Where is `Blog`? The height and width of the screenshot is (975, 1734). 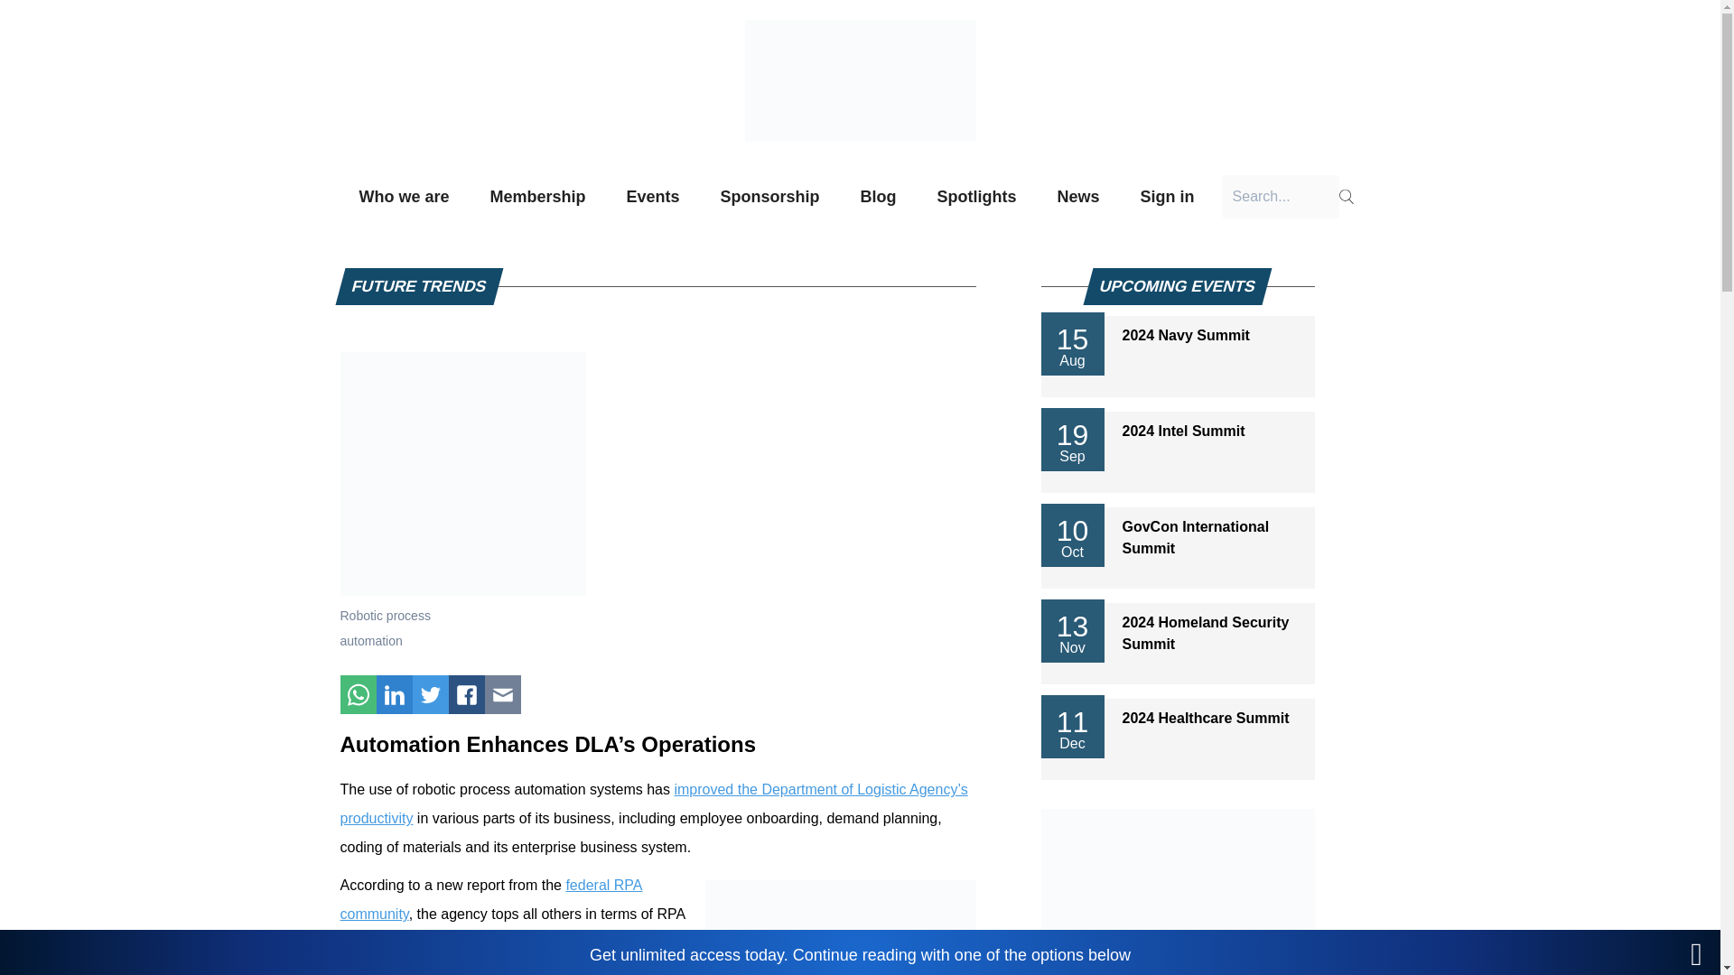
Blog is located at coordinates (879, 196).